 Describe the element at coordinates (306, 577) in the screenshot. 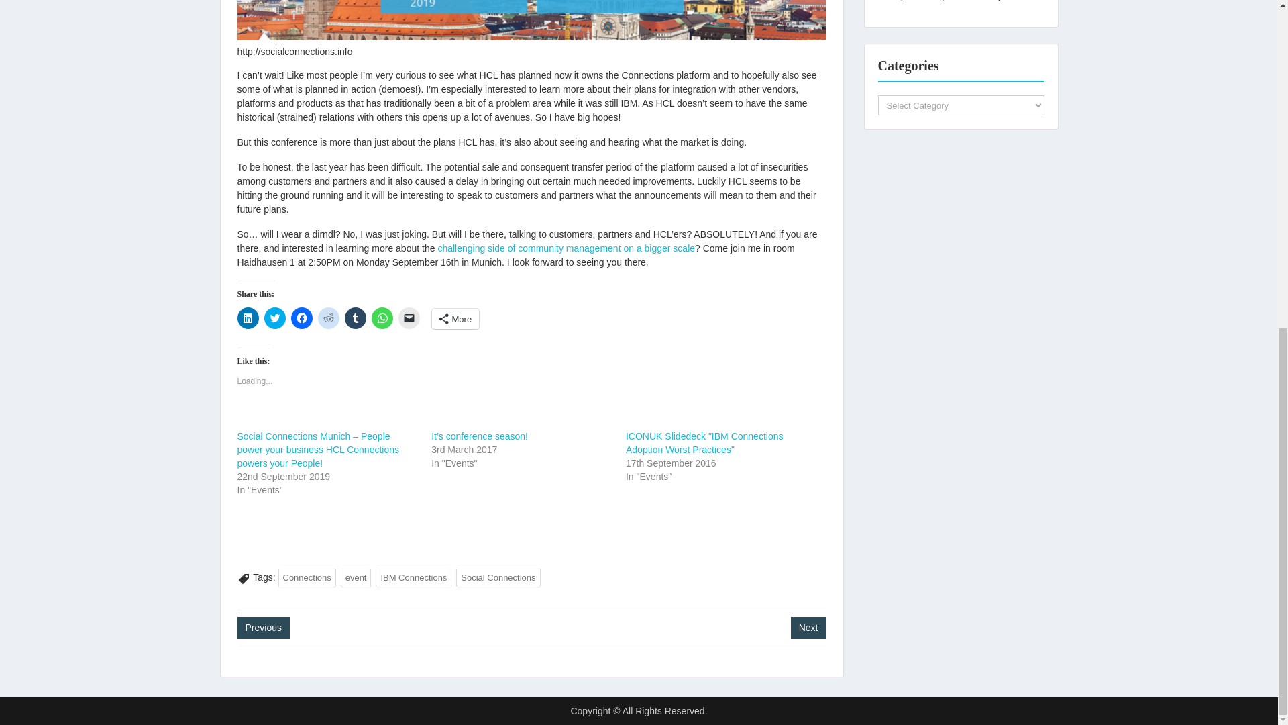

I see `Connections` at that location.